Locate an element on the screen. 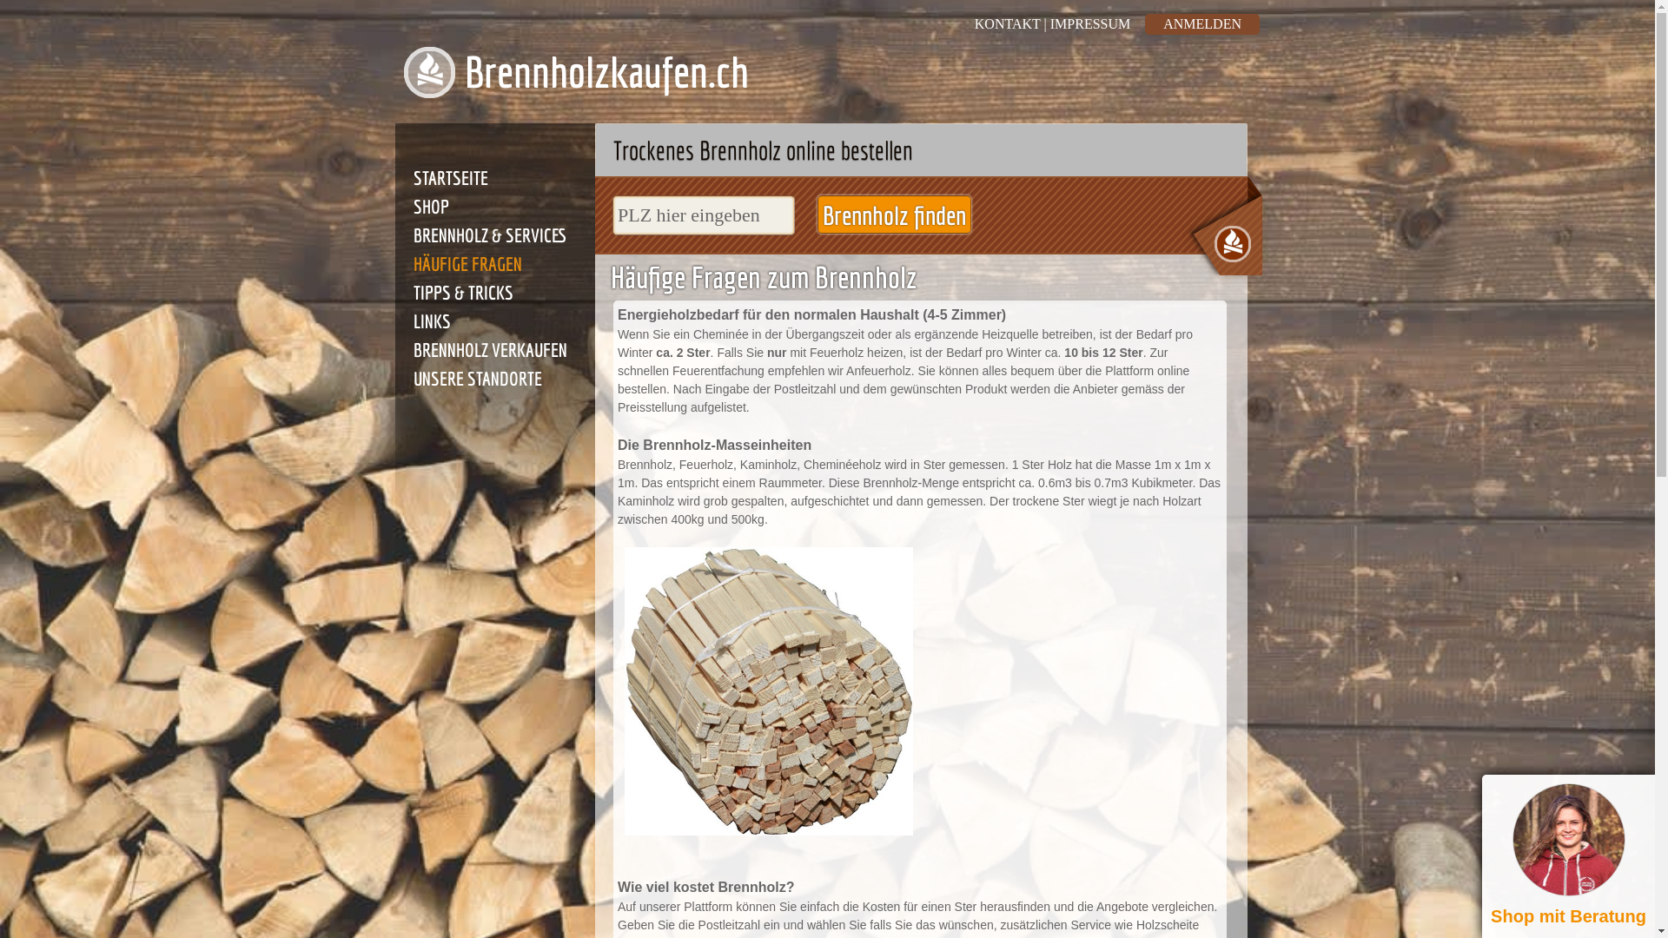 Image resolution: width=1668 pixels, height=938 pixels. Shop mit Beratung is located at coordinates (1569, 856).